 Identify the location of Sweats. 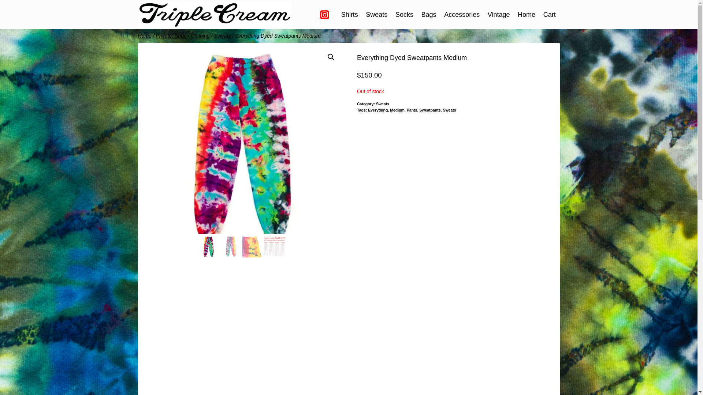
(383, 104).